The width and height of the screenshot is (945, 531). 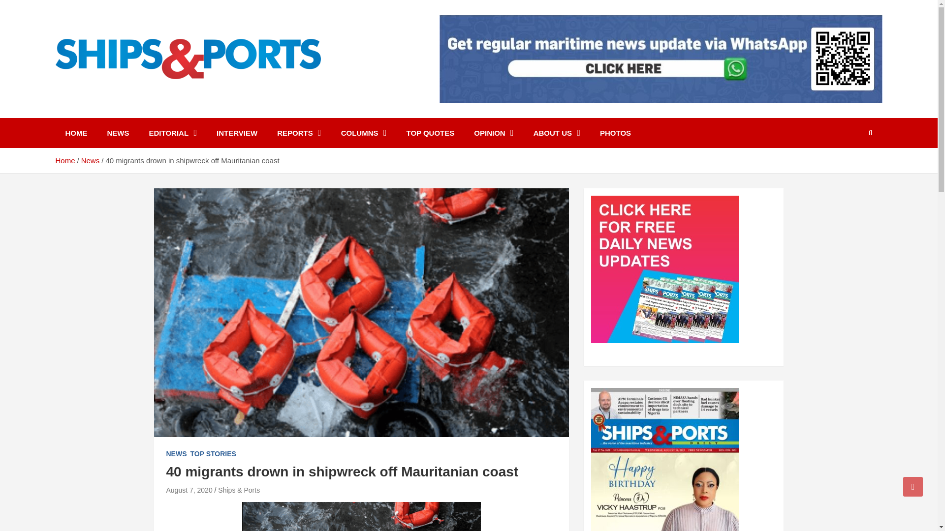 What do you see at coordinates (189, 490) in the screenshot?
I see `August 7, 2020` at bounding box center [189, 490].